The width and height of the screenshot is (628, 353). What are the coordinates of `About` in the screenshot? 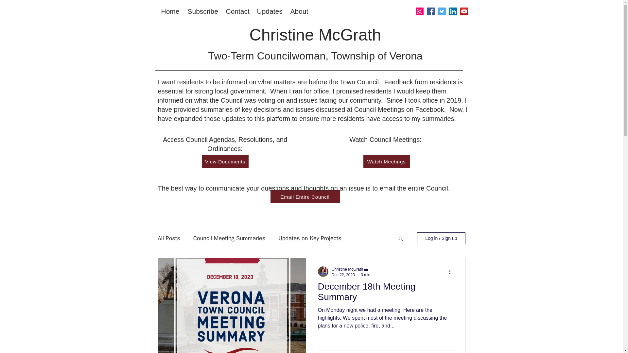 It's located at (300, 11).